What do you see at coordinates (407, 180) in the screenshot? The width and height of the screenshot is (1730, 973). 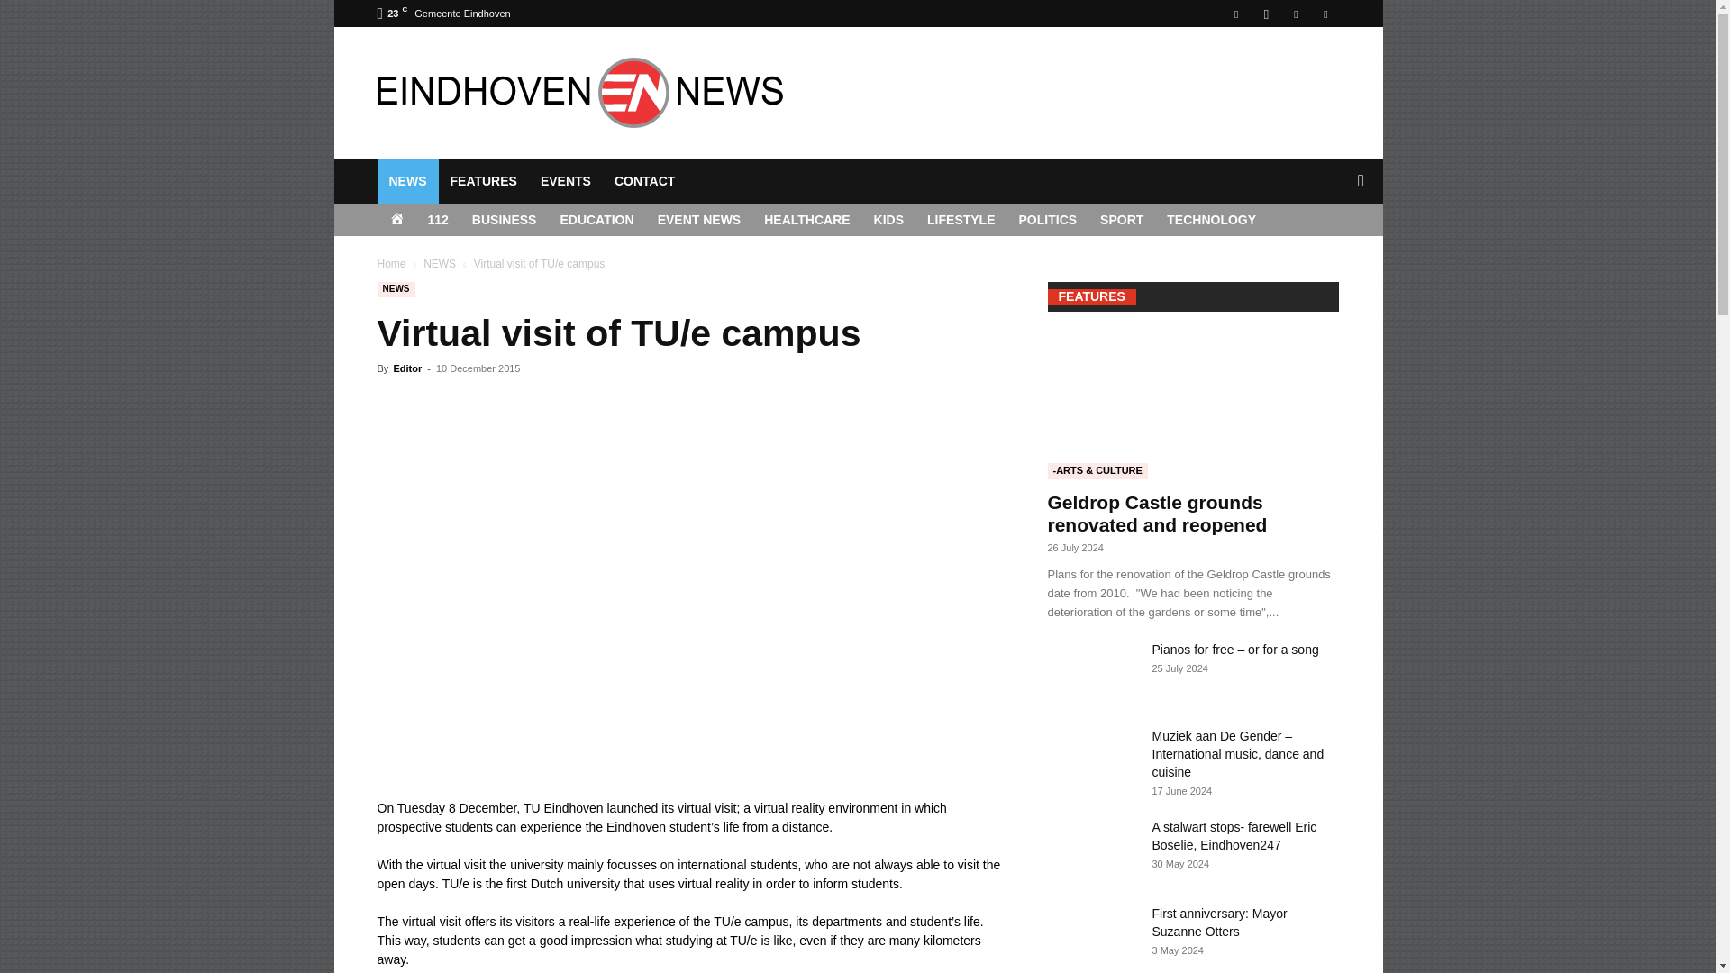 I see `NEWS` at bounding box center [407, 180].